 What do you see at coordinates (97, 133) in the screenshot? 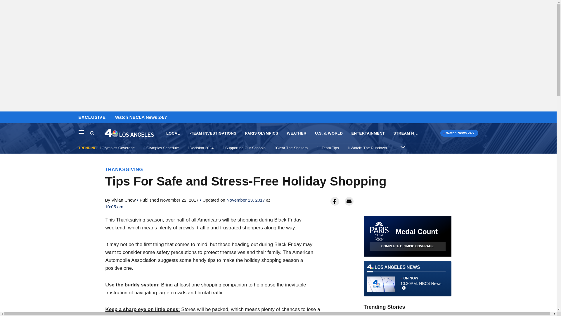
I see `Search` at bounding box center [97, 133].